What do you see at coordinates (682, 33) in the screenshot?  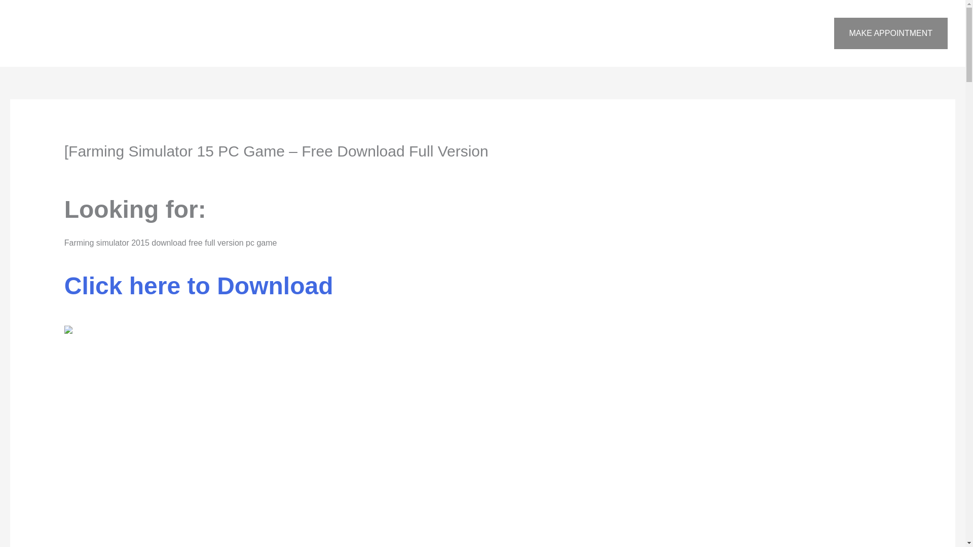 I see `SERVICES` at bounding box center [682, 33].